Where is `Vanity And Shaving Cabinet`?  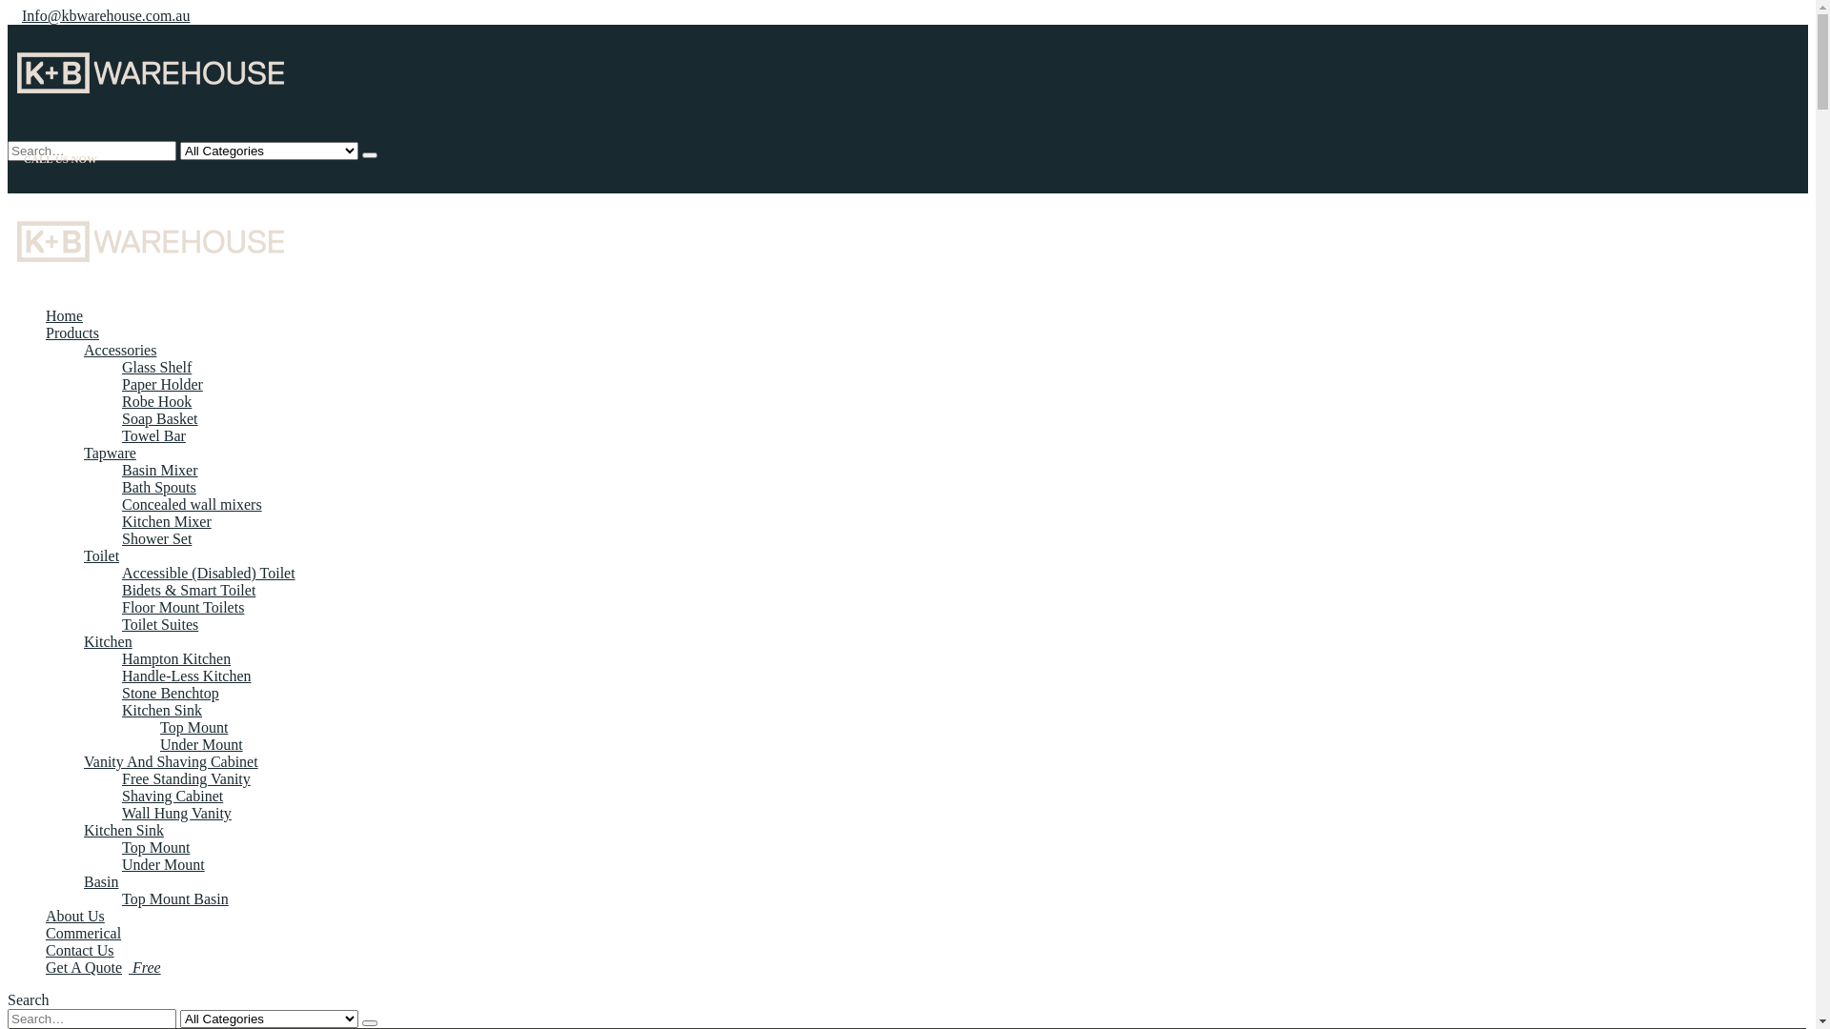 Vanity And Shaving Cabinet is located at coordinates (172, 857).